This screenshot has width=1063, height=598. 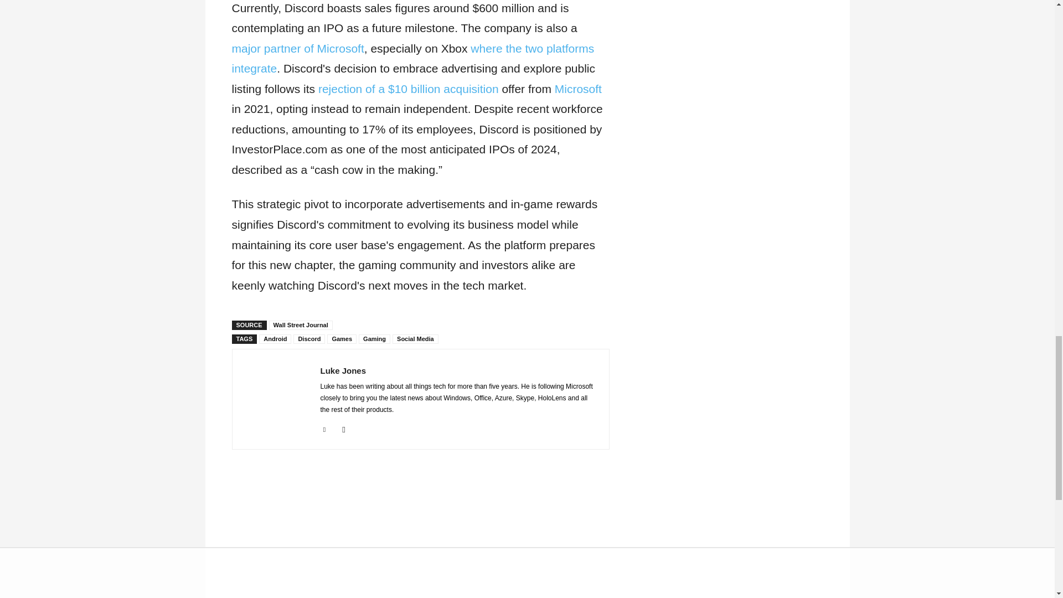 What do you see at coordinates (344, 427) in the screenshot?
I see `Mail` at bounding box center [344, 427].